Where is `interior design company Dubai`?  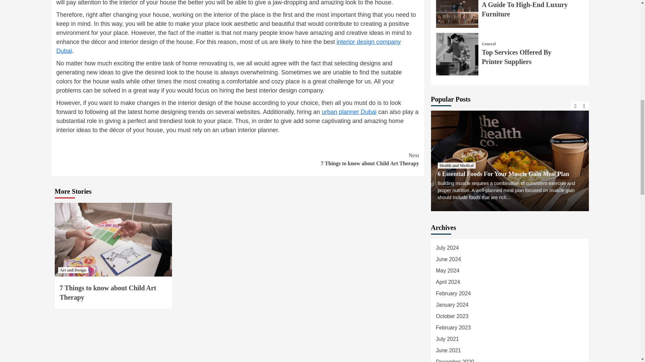 interior design company Dubai is located at coordinates (329, 160).